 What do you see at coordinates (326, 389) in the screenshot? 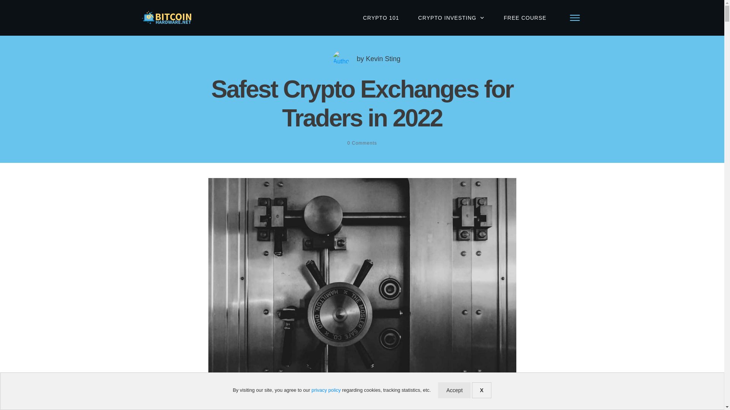
I see `privacy policy` at bounding box center [326, 389].